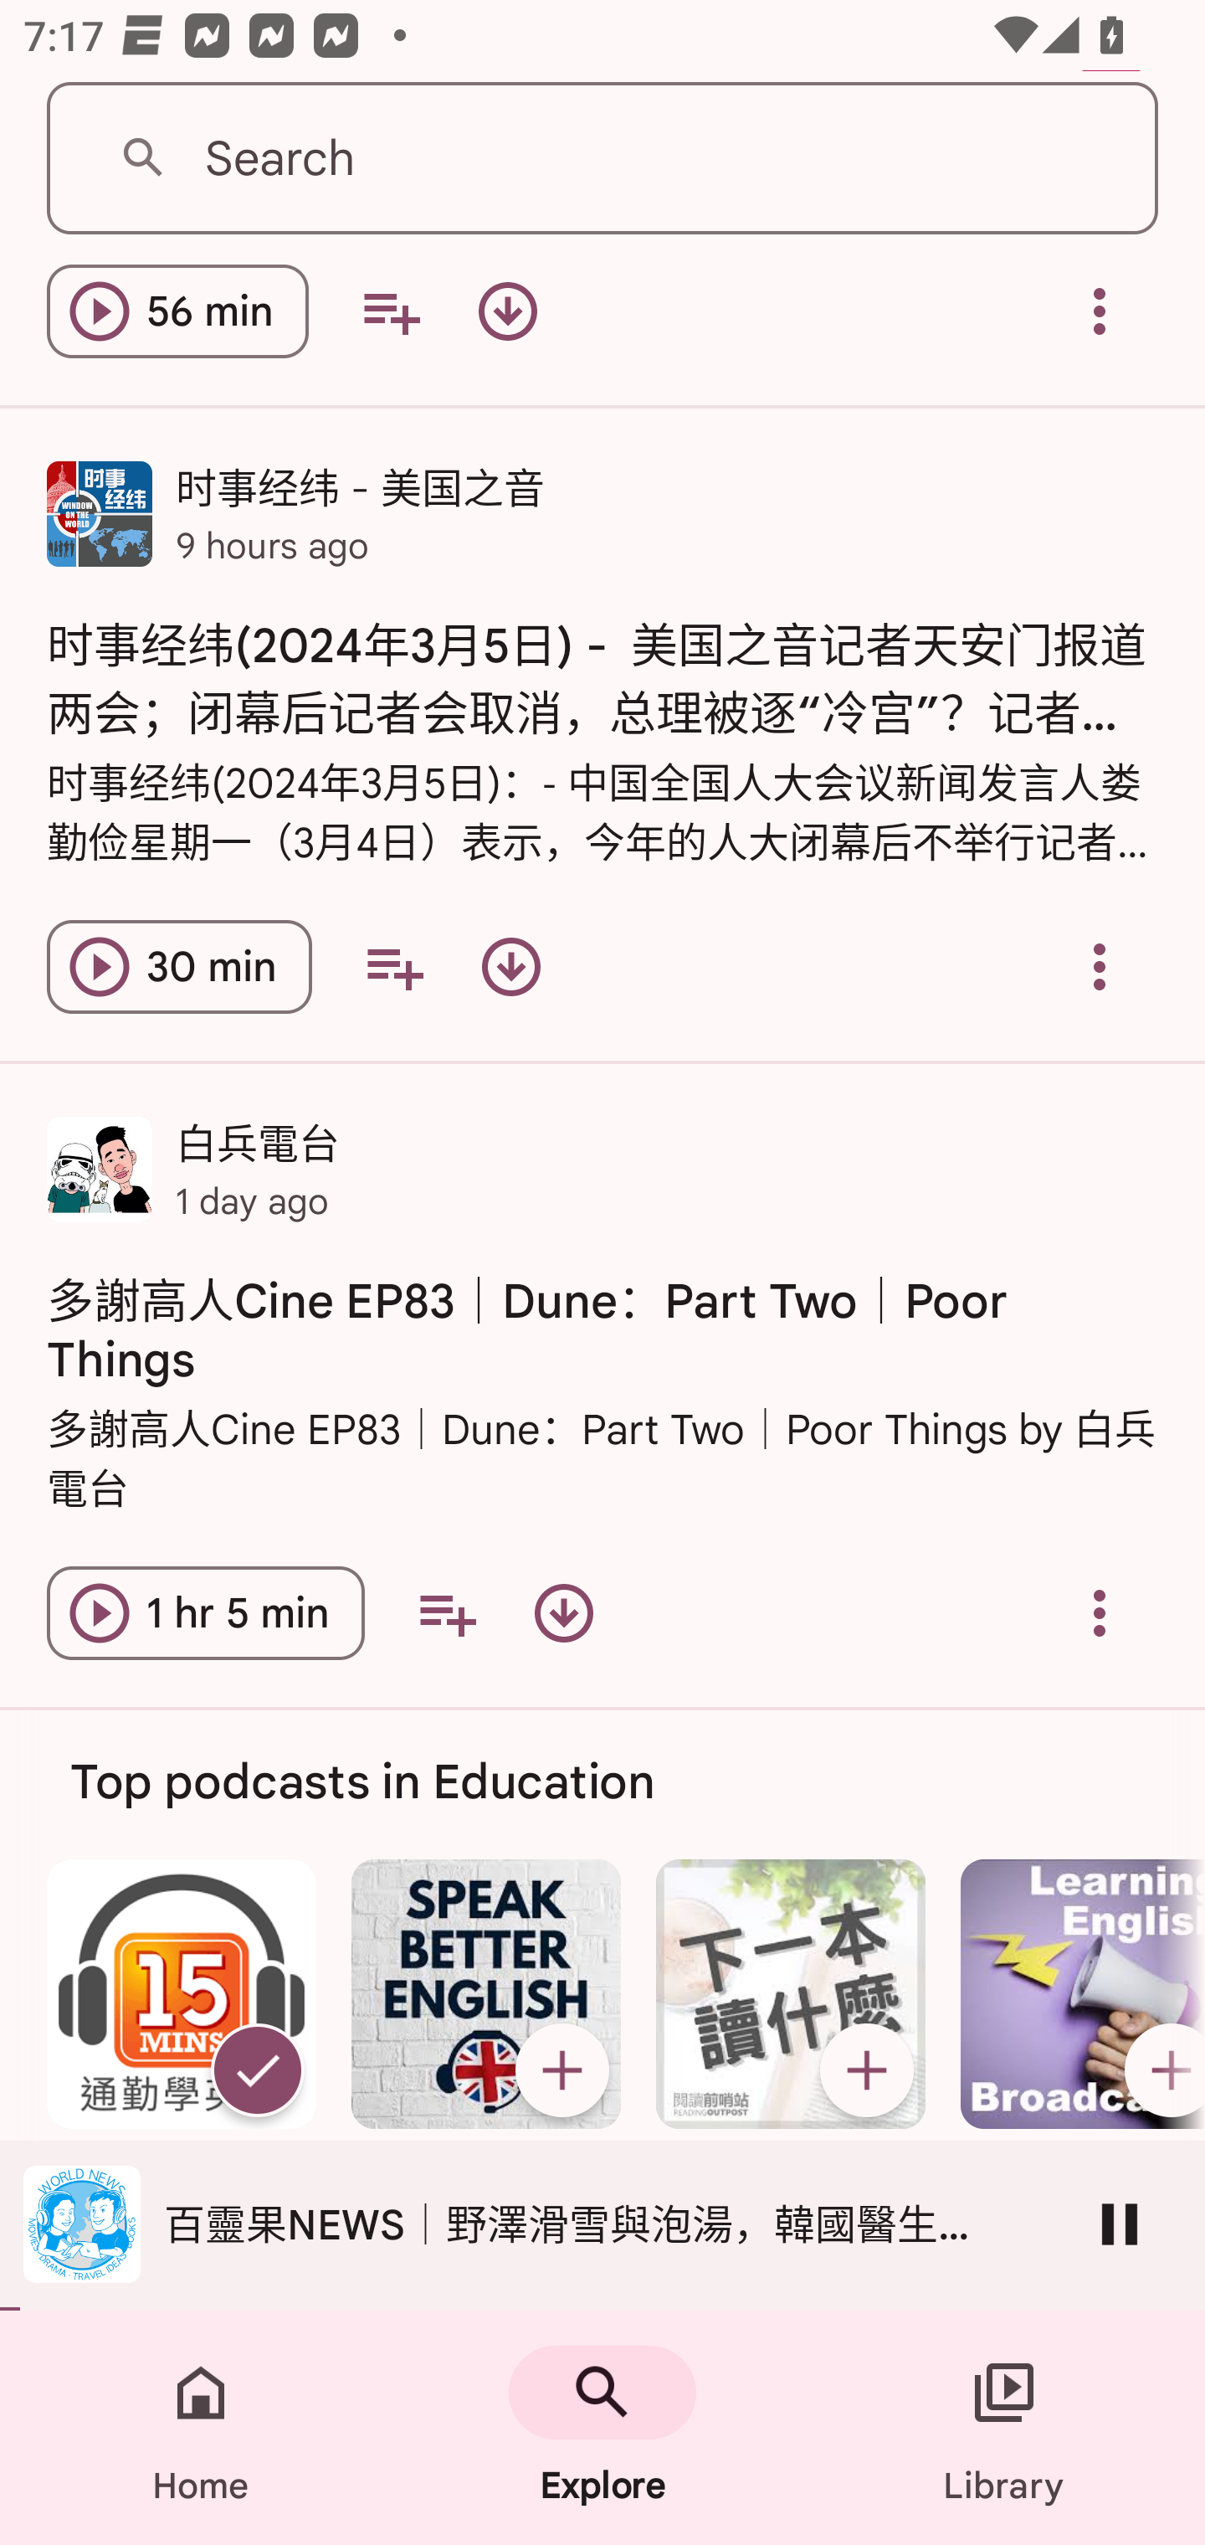 The width and height of the screenshot is (1205, 2545). Describe the element at coordinates (1159, 2069) in the screenshot. I see `Subscribe` at that location.